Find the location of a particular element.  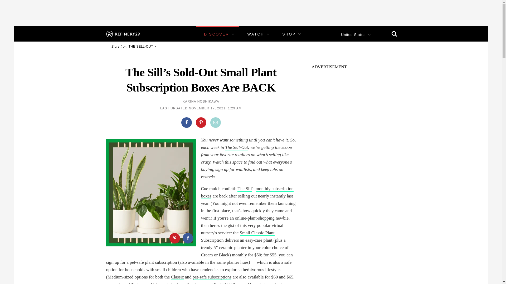

Share on Facebook is located at coordinates (186, 123).